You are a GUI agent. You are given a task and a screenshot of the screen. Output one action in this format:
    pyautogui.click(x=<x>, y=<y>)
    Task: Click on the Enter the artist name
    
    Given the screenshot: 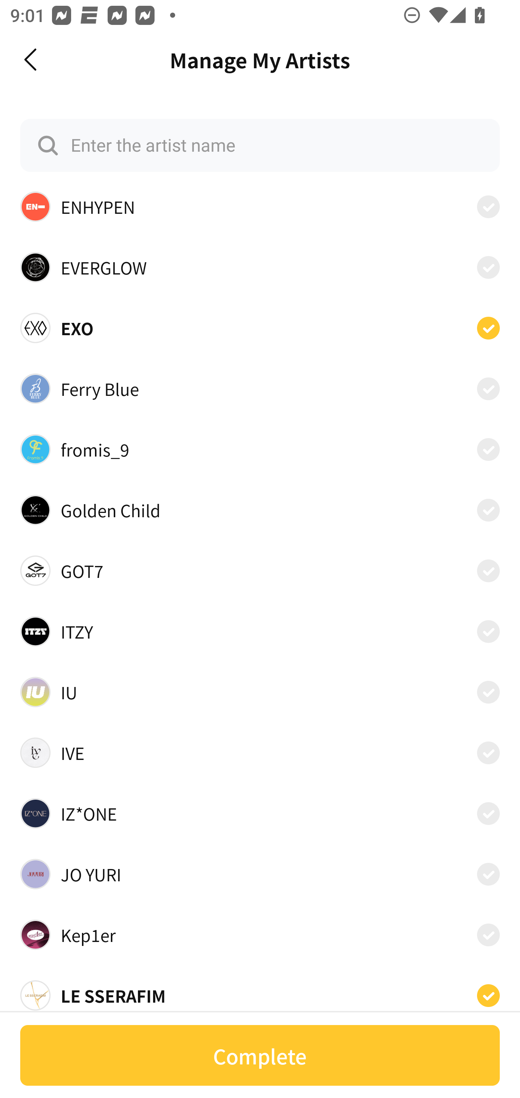 What is the action you would take?
    pyautogui.click(x=260, y=145)
    